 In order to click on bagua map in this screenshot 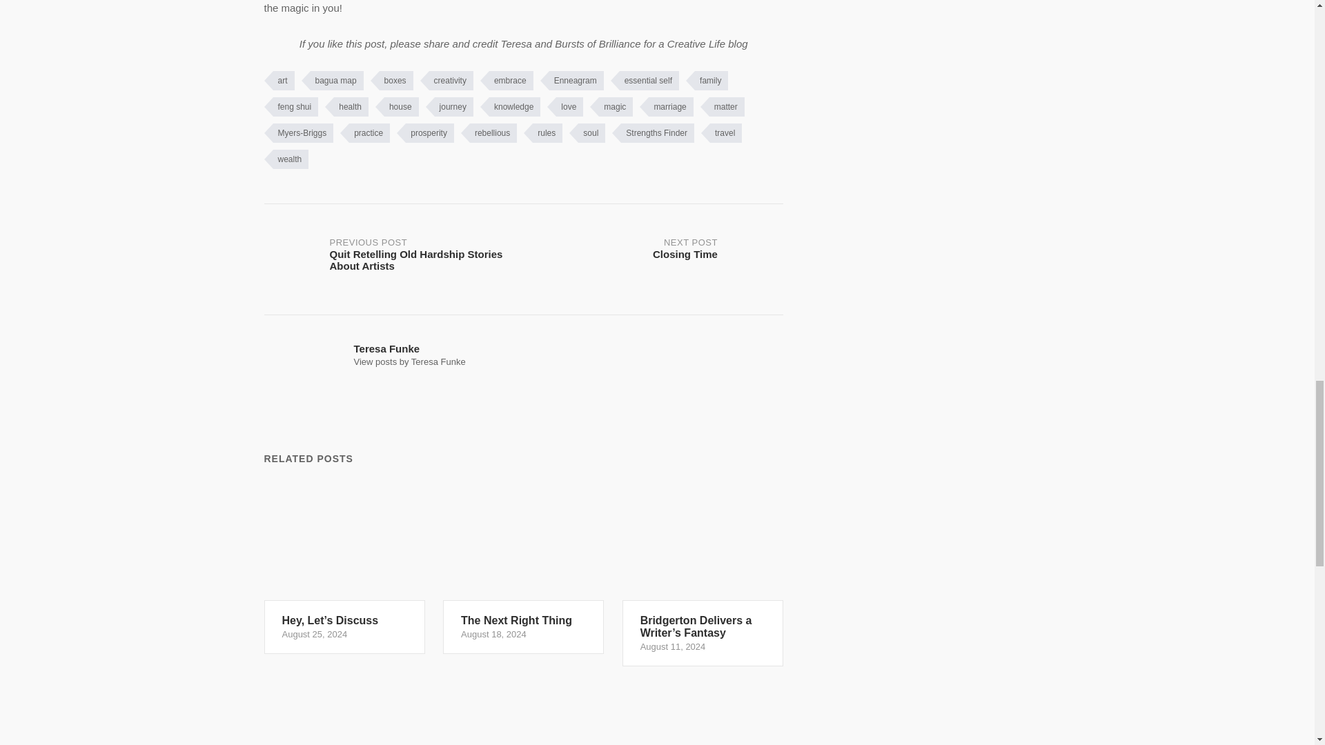, I will do `click(333, 80)`.